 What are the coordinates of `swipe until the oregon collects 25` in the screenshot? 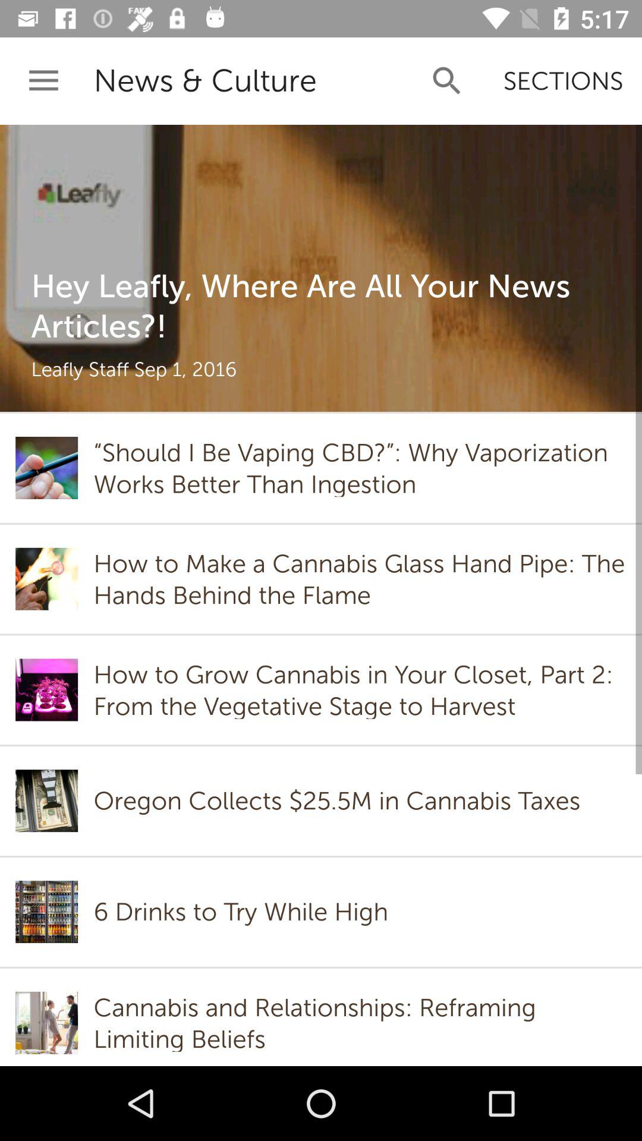 It's located at (340, 801).